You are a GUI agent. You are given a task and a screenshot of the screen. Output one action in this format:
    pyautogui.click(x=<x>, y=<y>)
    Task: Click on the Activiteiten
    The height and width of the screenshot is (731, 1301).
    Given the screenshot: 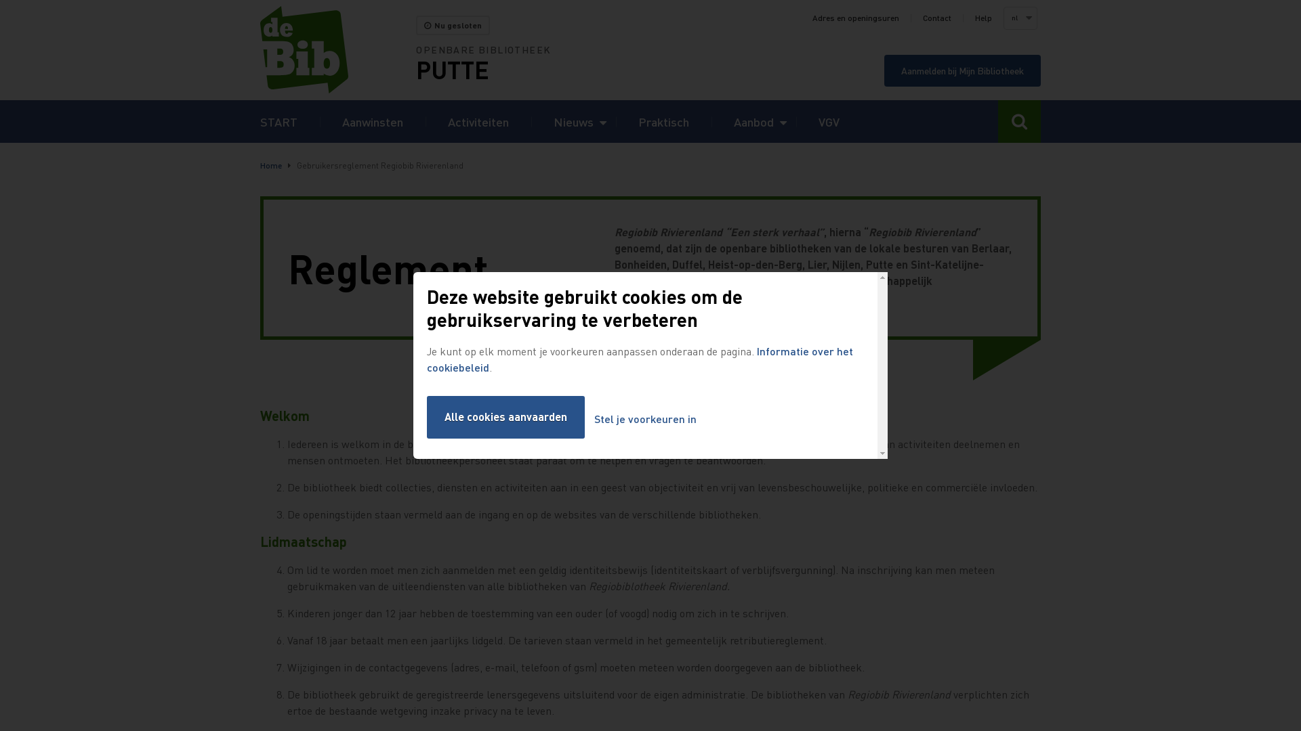 What is the action you would take?
    pyautogui.click(x=478, y=122)
    